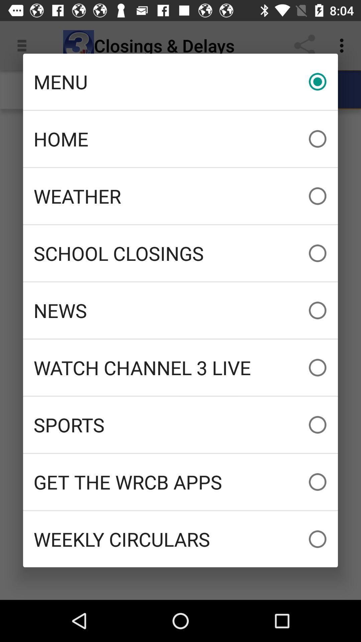  I want to click on turn on weather, so click(180, 196).